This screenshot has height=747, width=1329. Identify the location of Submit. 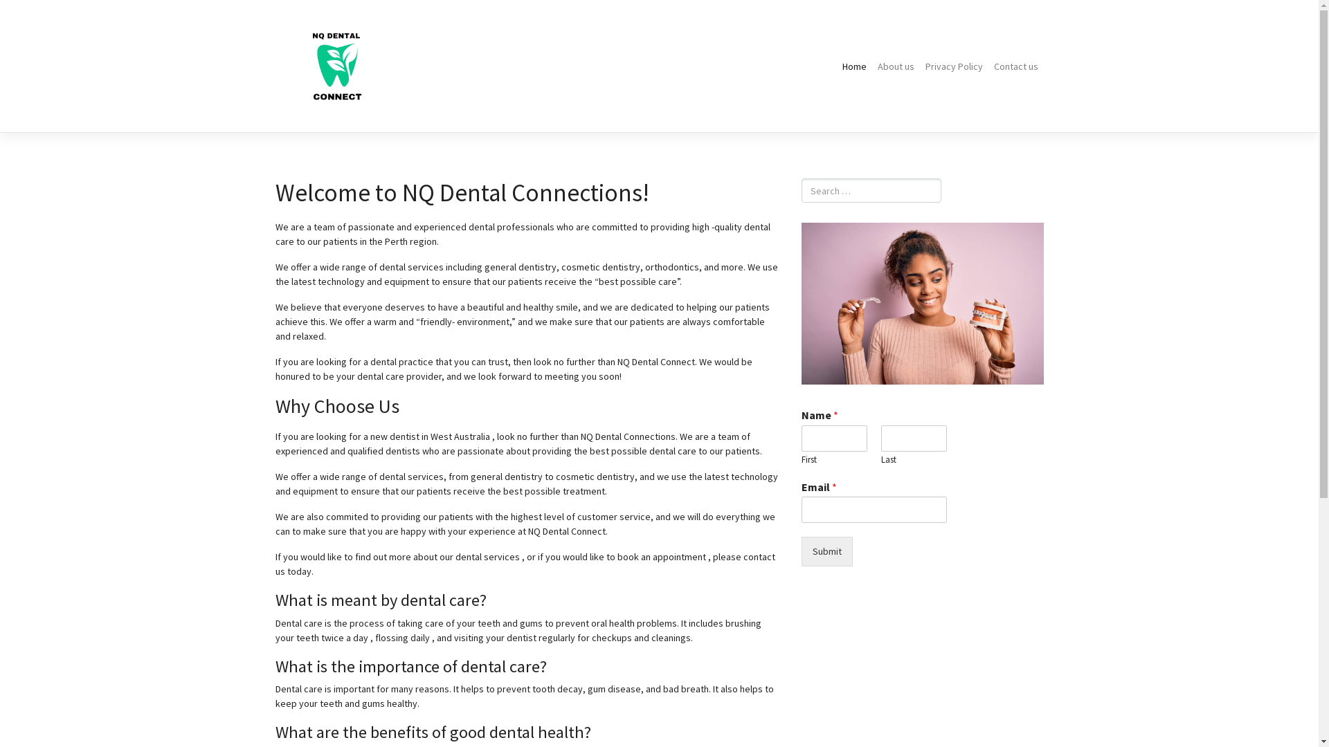
(827, 552).